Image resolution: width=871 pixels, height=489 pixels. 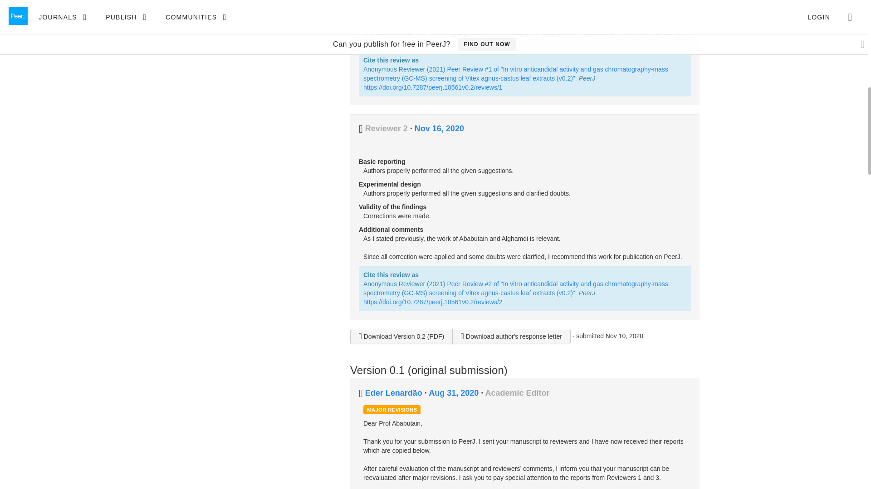 I want to click on Permalink for this review, so click(x=439, y=129).